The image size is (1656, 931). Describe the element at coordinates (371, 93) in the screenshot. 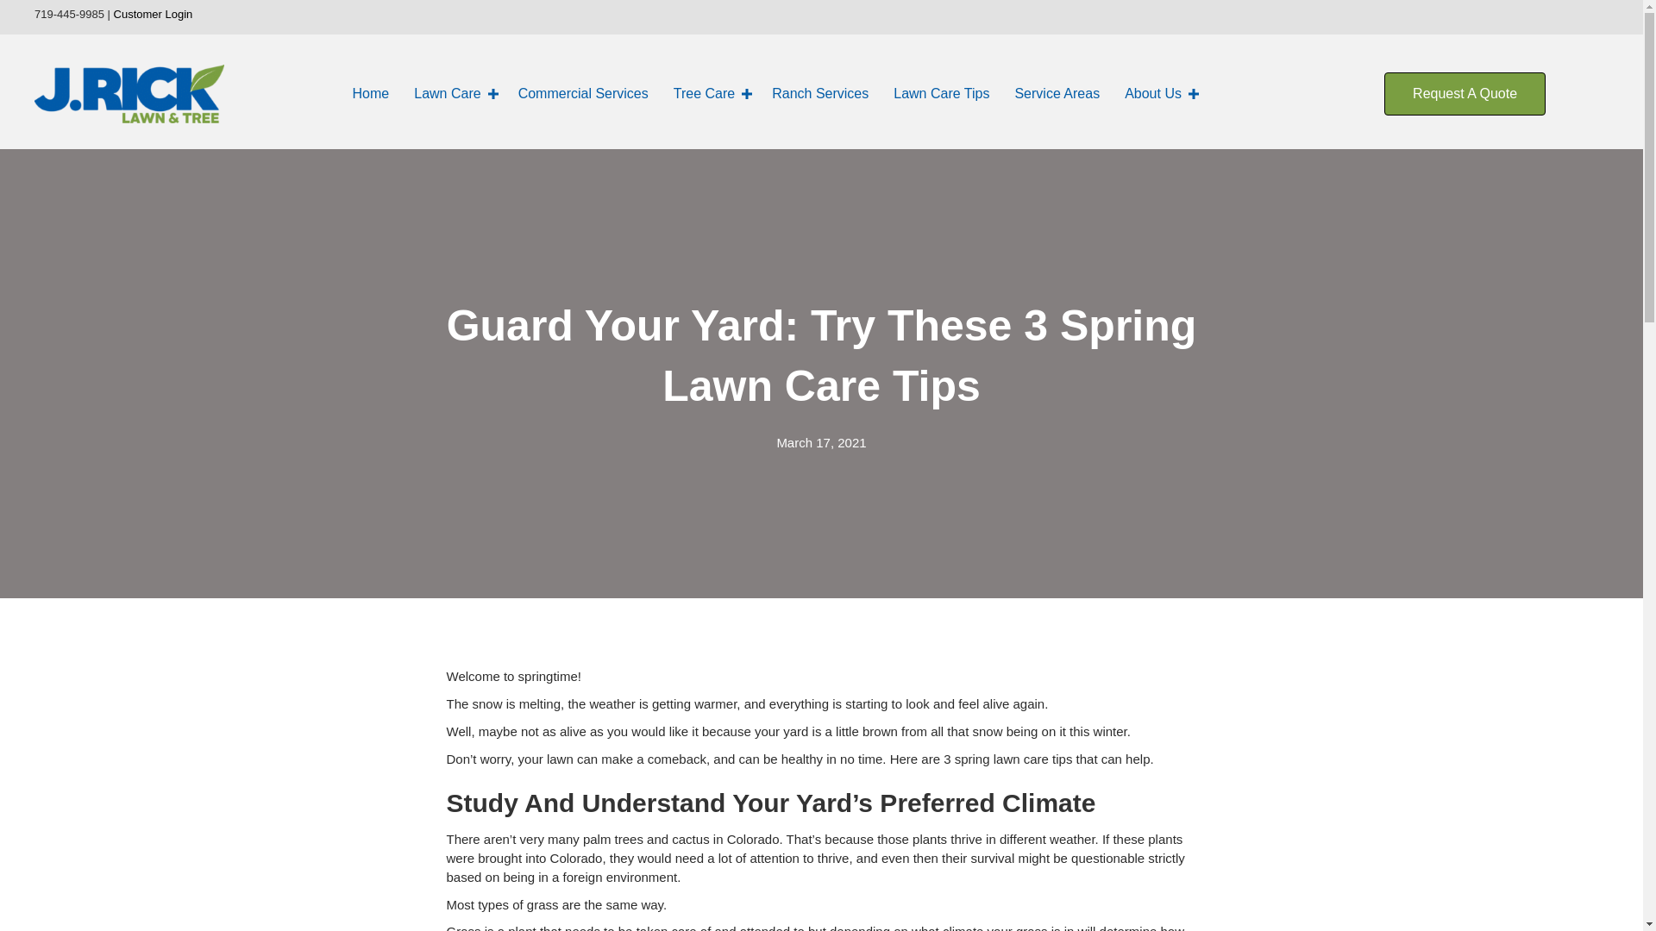

I see `Home` at that location.